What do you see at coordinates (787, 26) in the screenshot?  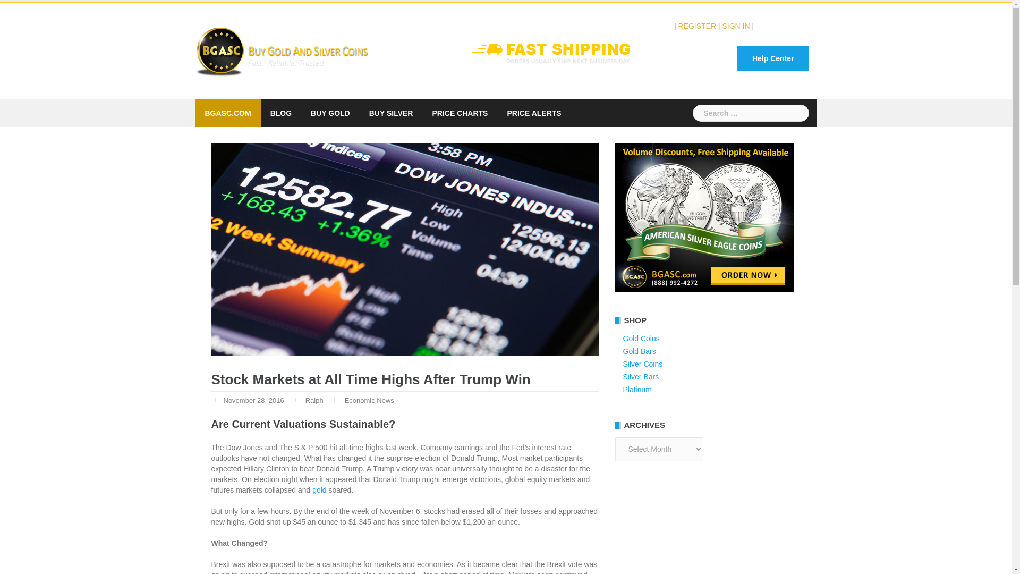 I see `VIEW CART` at bounding box center [787, 26].